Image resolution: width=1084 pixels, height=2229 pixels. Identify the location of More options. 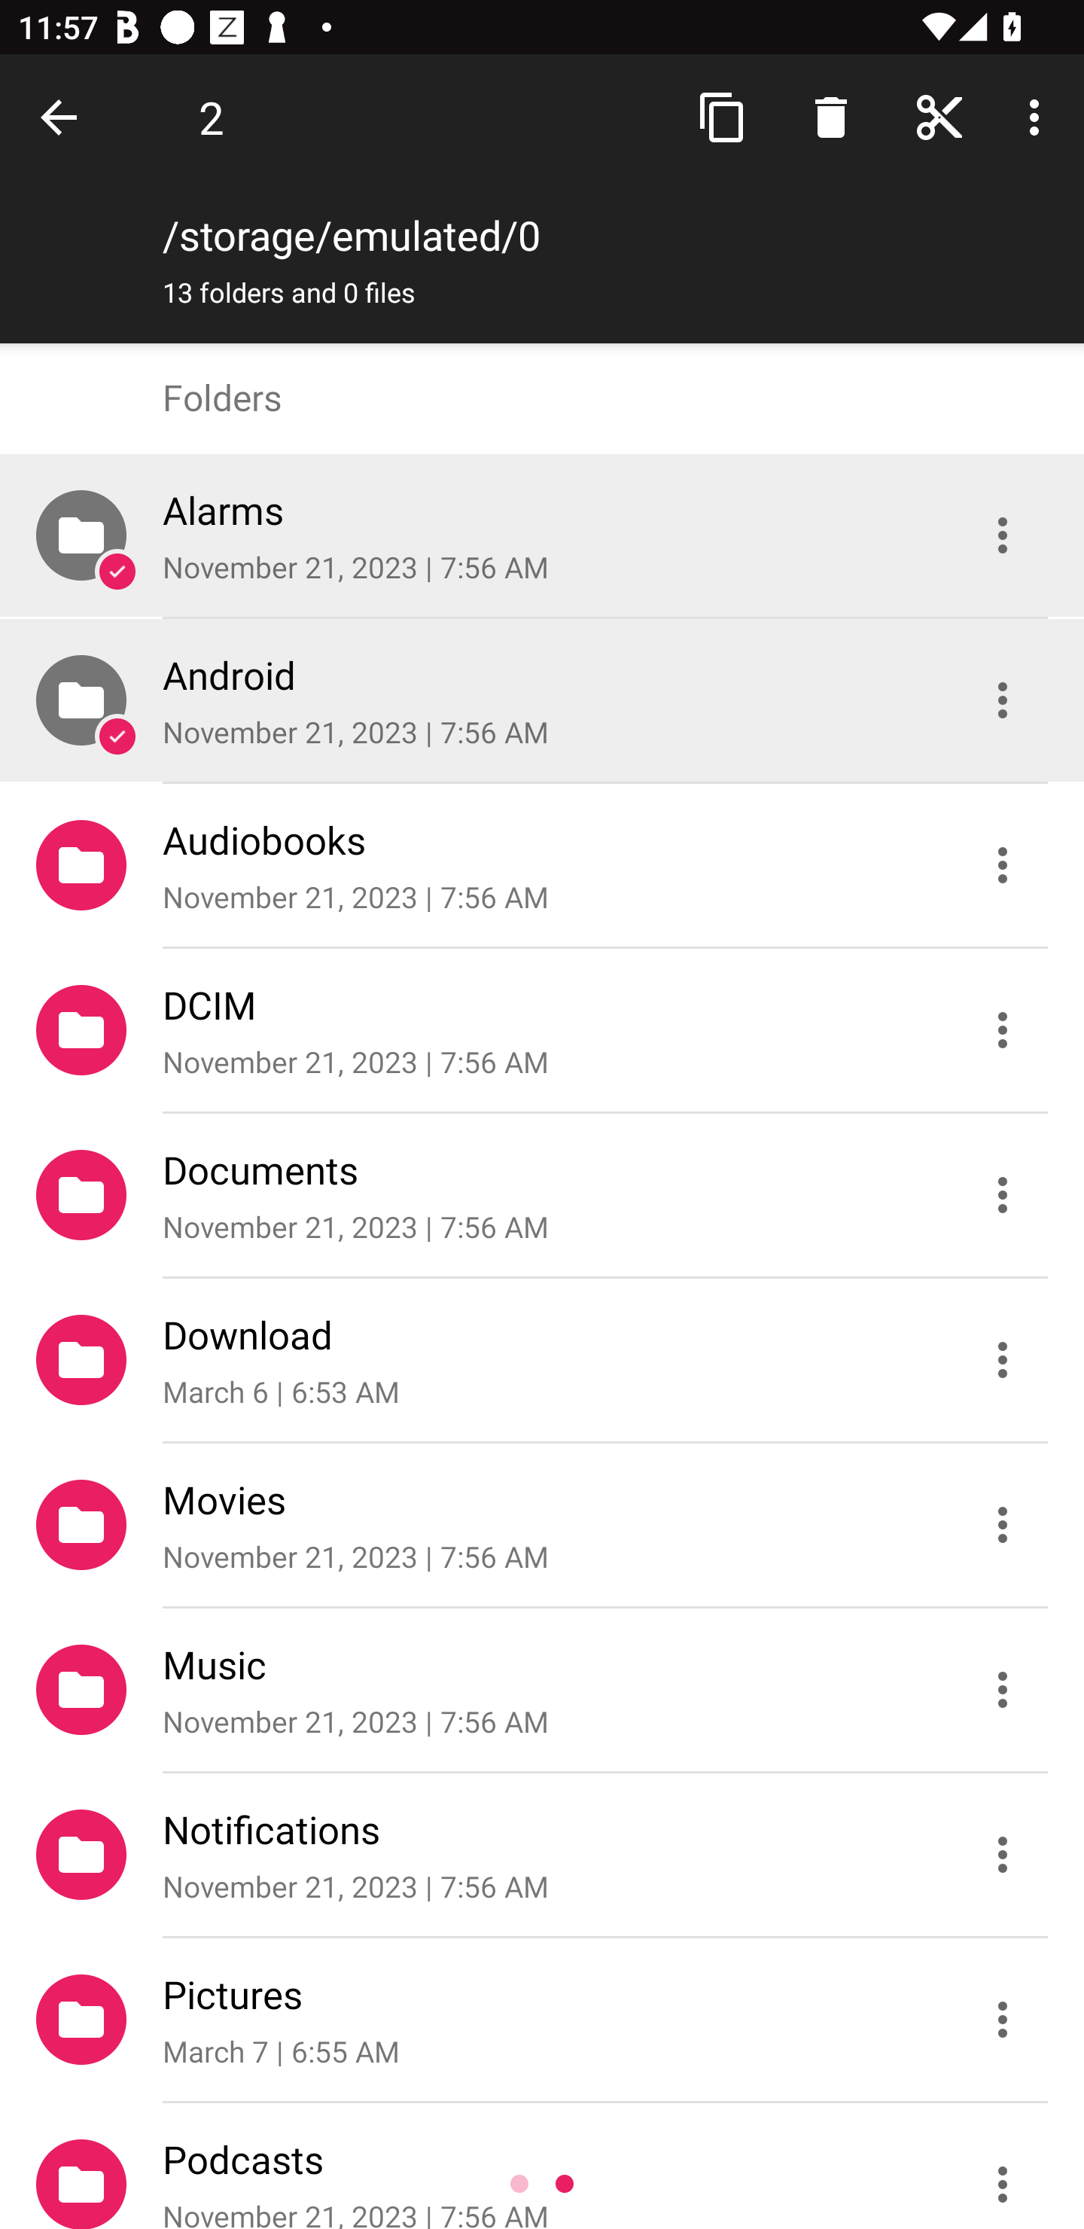
(1039, 116).